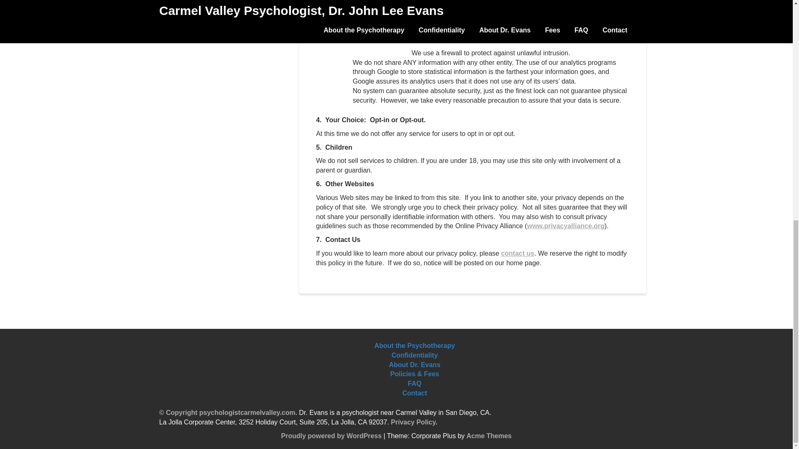  What do you see at coordinates (565, 225) in the screenshot?
I see `www.privacyalliance.org` at bounding box center [565, 225].